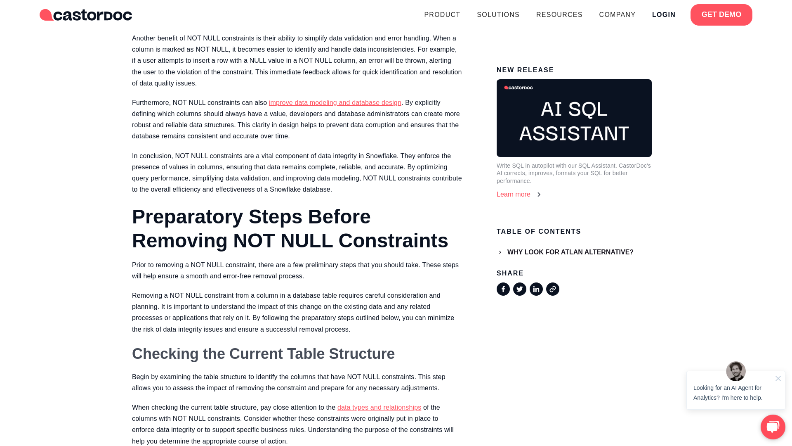 The width and height of the screenshot is (792, 446). Describe the element at coordinates (292, 5) in the screenshot. I see `optimize operations and improve overall query execution time` at that location.